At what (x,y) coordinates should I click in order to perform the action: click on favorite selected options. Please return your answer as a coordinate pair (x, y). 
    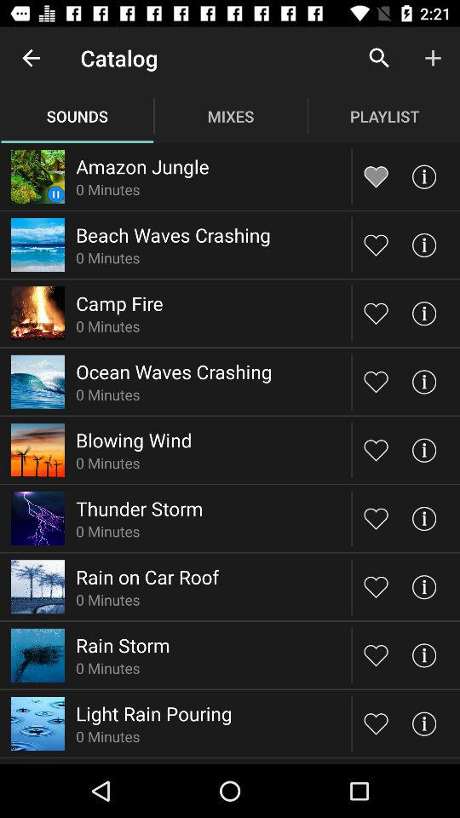
    Looking at the image, I should click on (377, 654).